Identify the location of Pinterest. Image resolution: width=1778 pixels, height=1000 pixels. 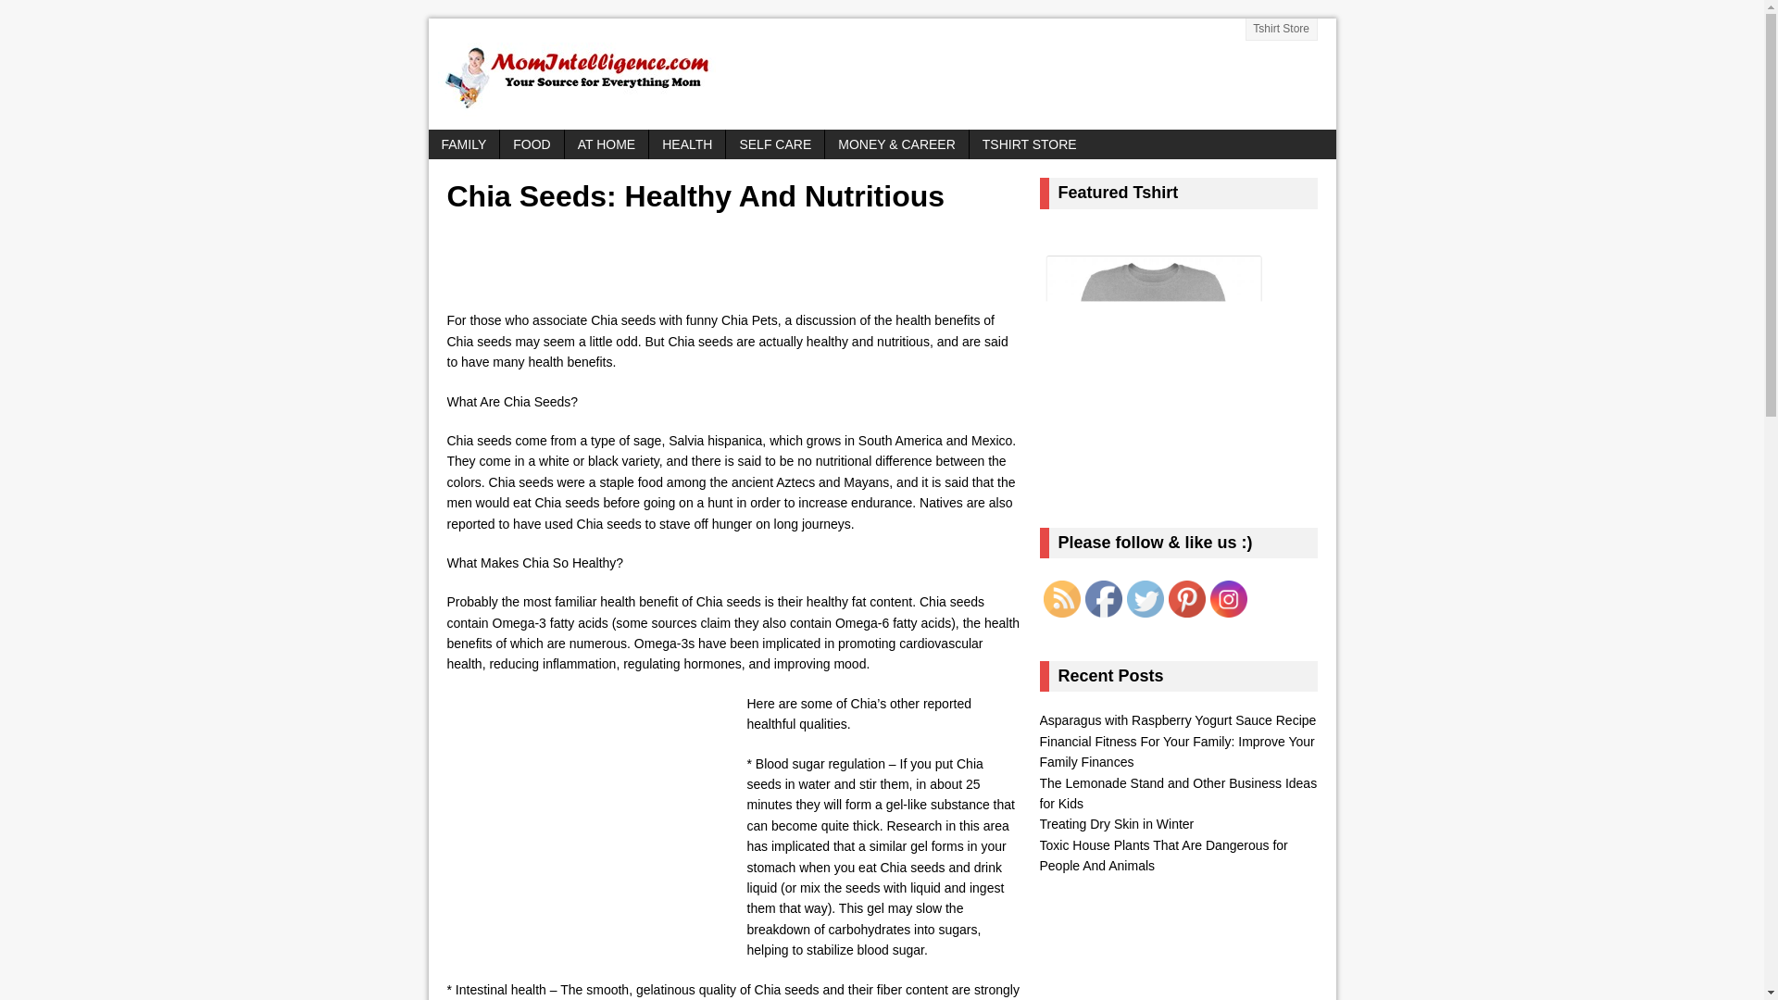
(1186, 599).